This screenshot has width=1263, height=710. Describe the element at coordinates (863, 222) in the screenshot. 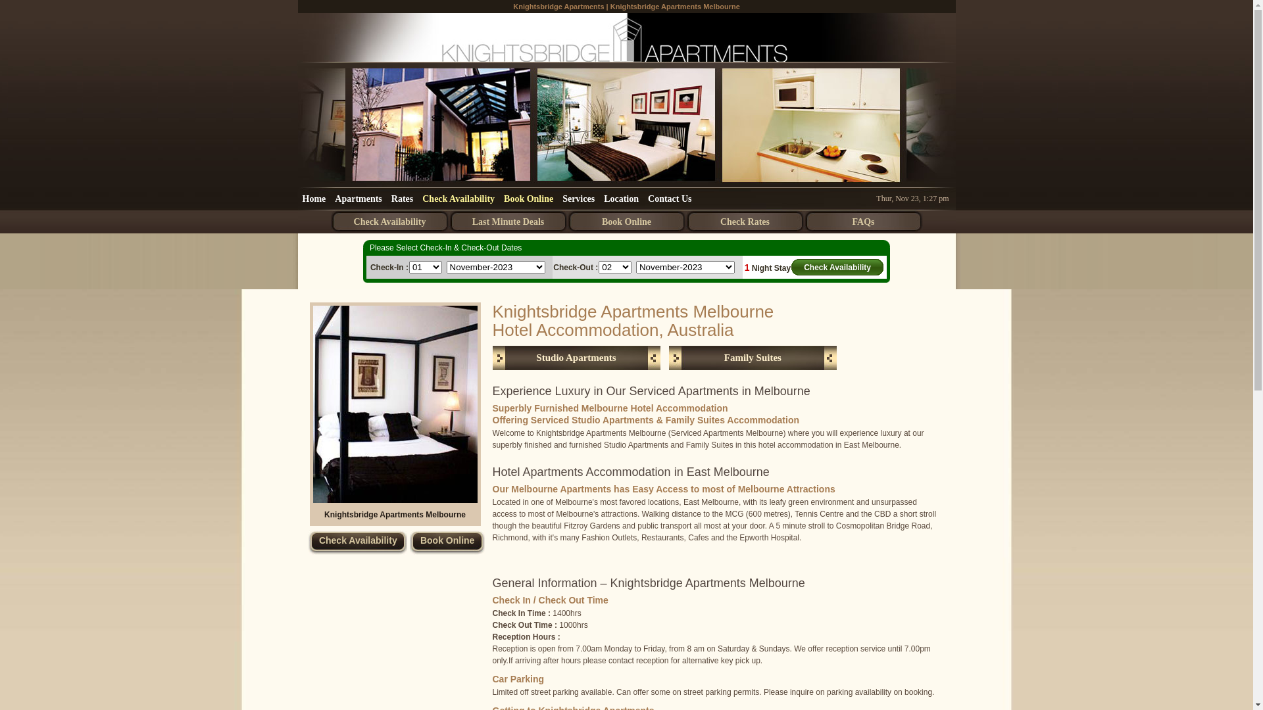

I see `FAQs` at that location.